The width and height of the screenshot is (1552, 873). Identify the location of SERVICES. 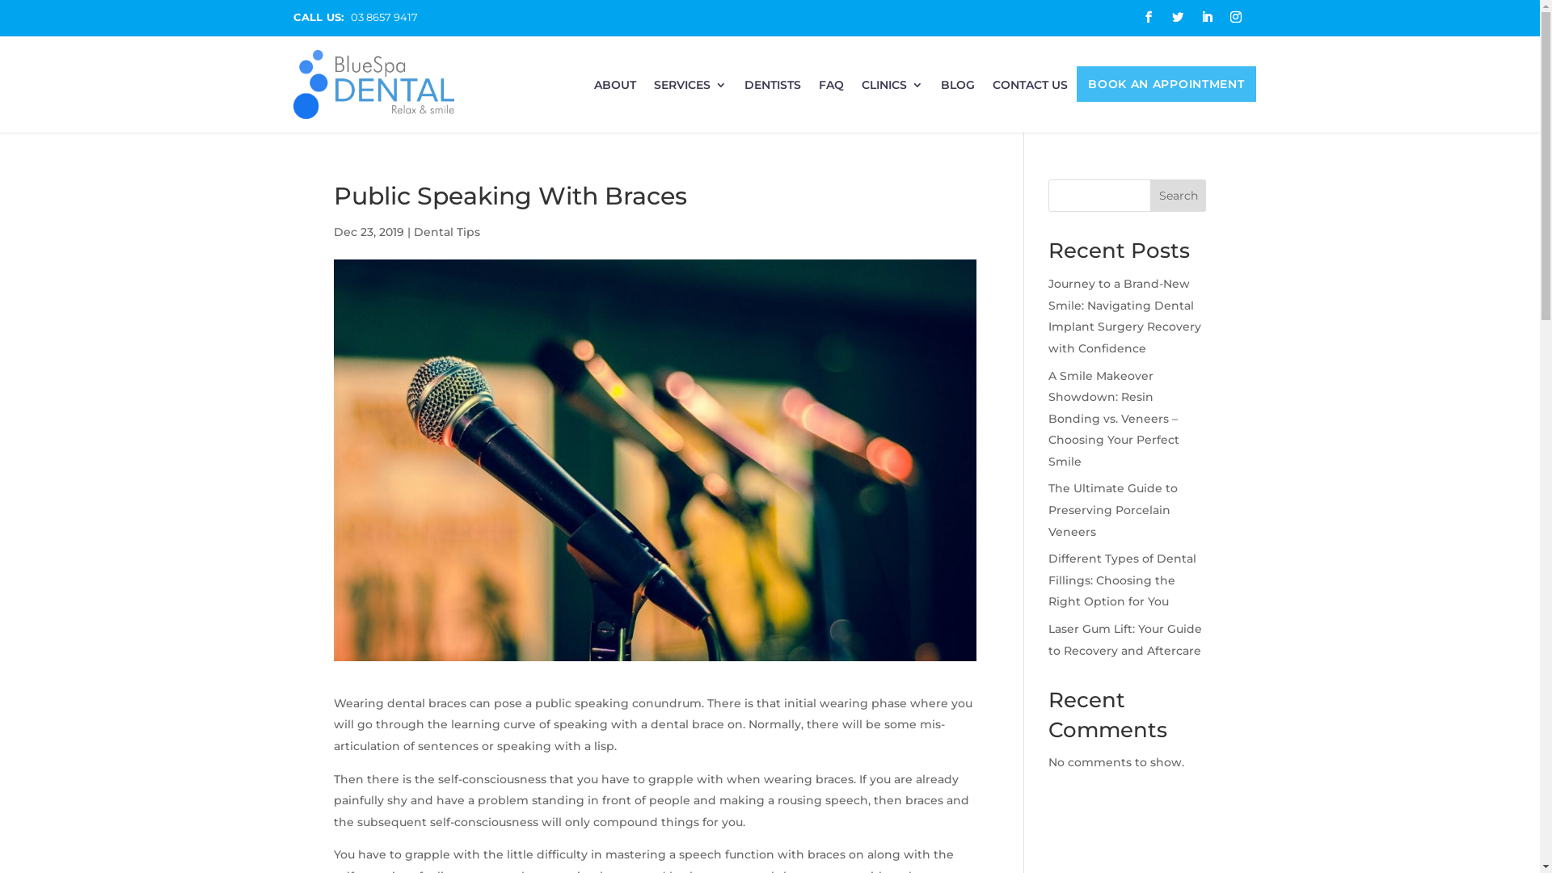
(690, 91).